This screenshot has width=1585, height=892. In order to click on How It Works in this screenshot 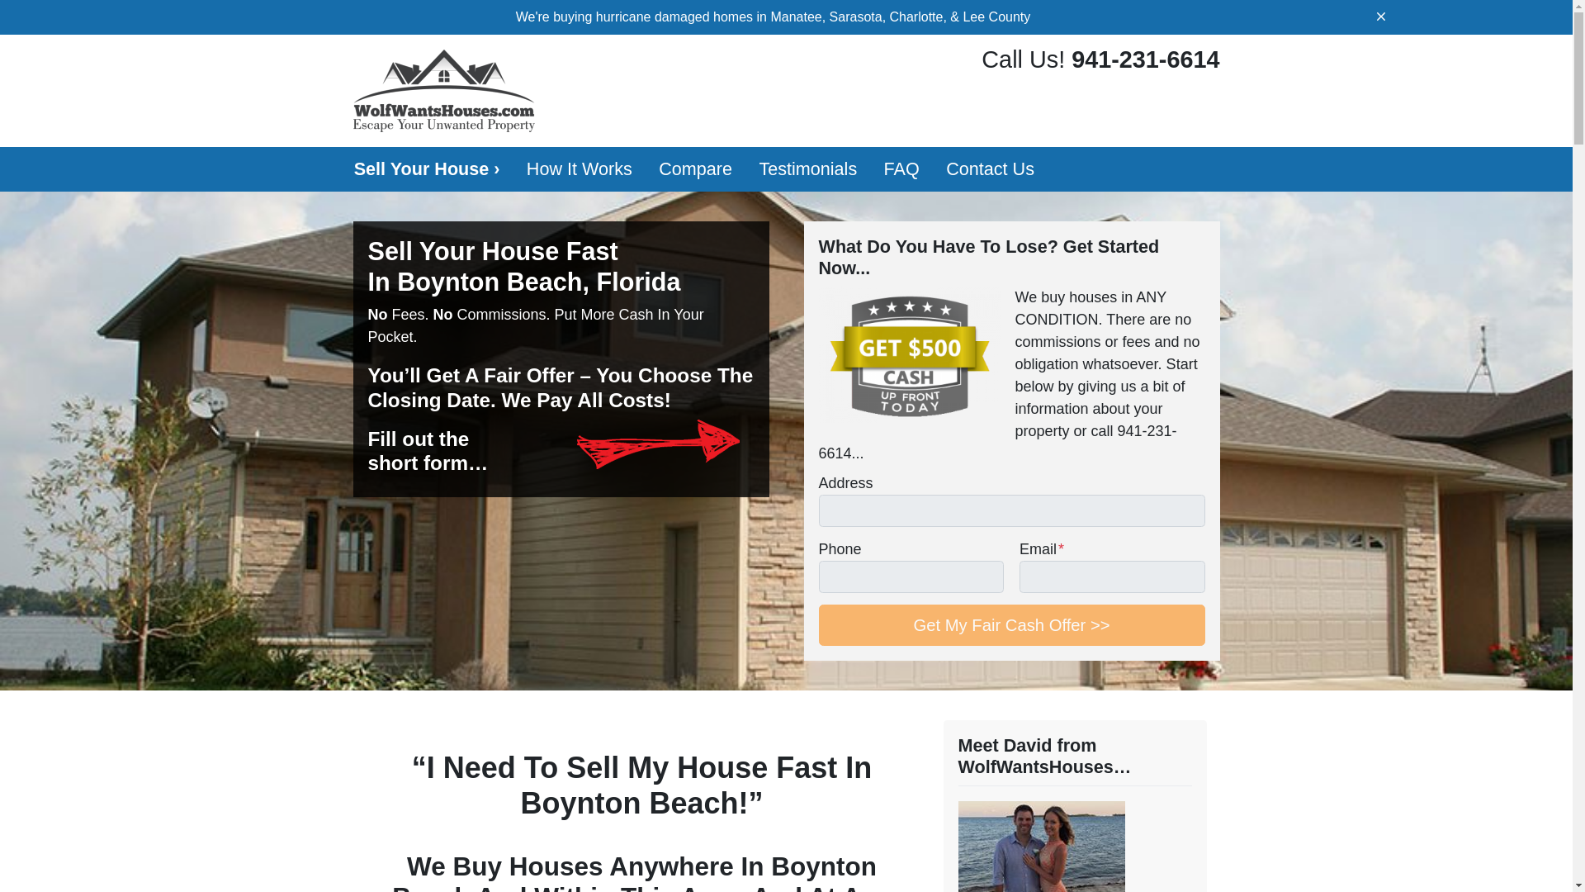, I will do `click(580, 169)`.